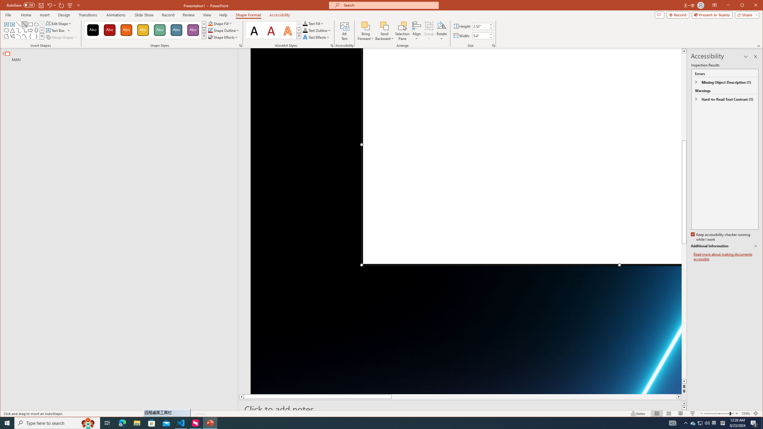 The width and height of the screenshot is (763, 429). Describe the element at coordinates (93, 30) in the screenshot. I see `Colored Fill - Black, Dark 1` at that location.